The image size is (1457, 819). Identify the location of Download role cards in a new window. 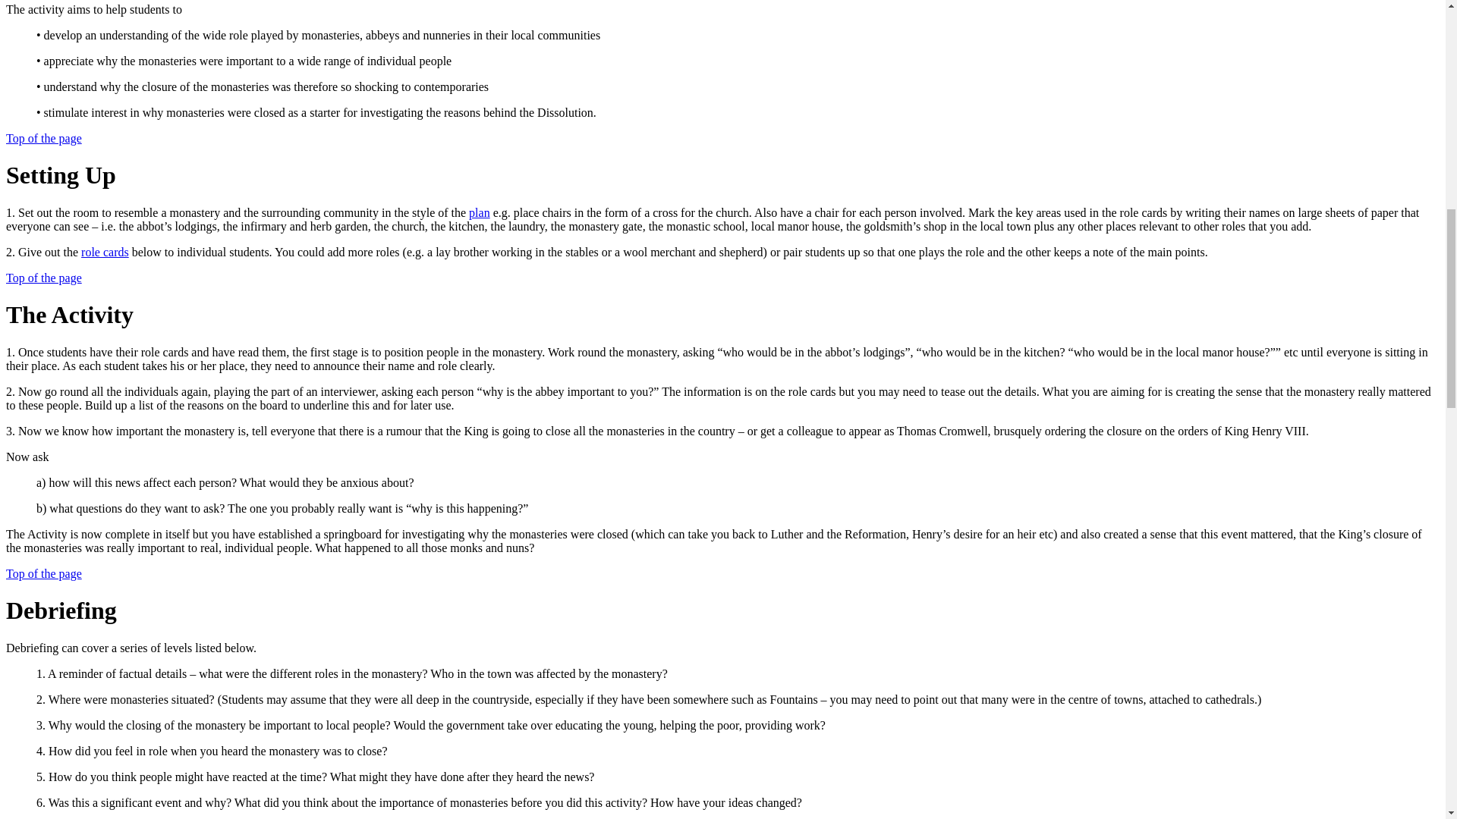
(105, 252).